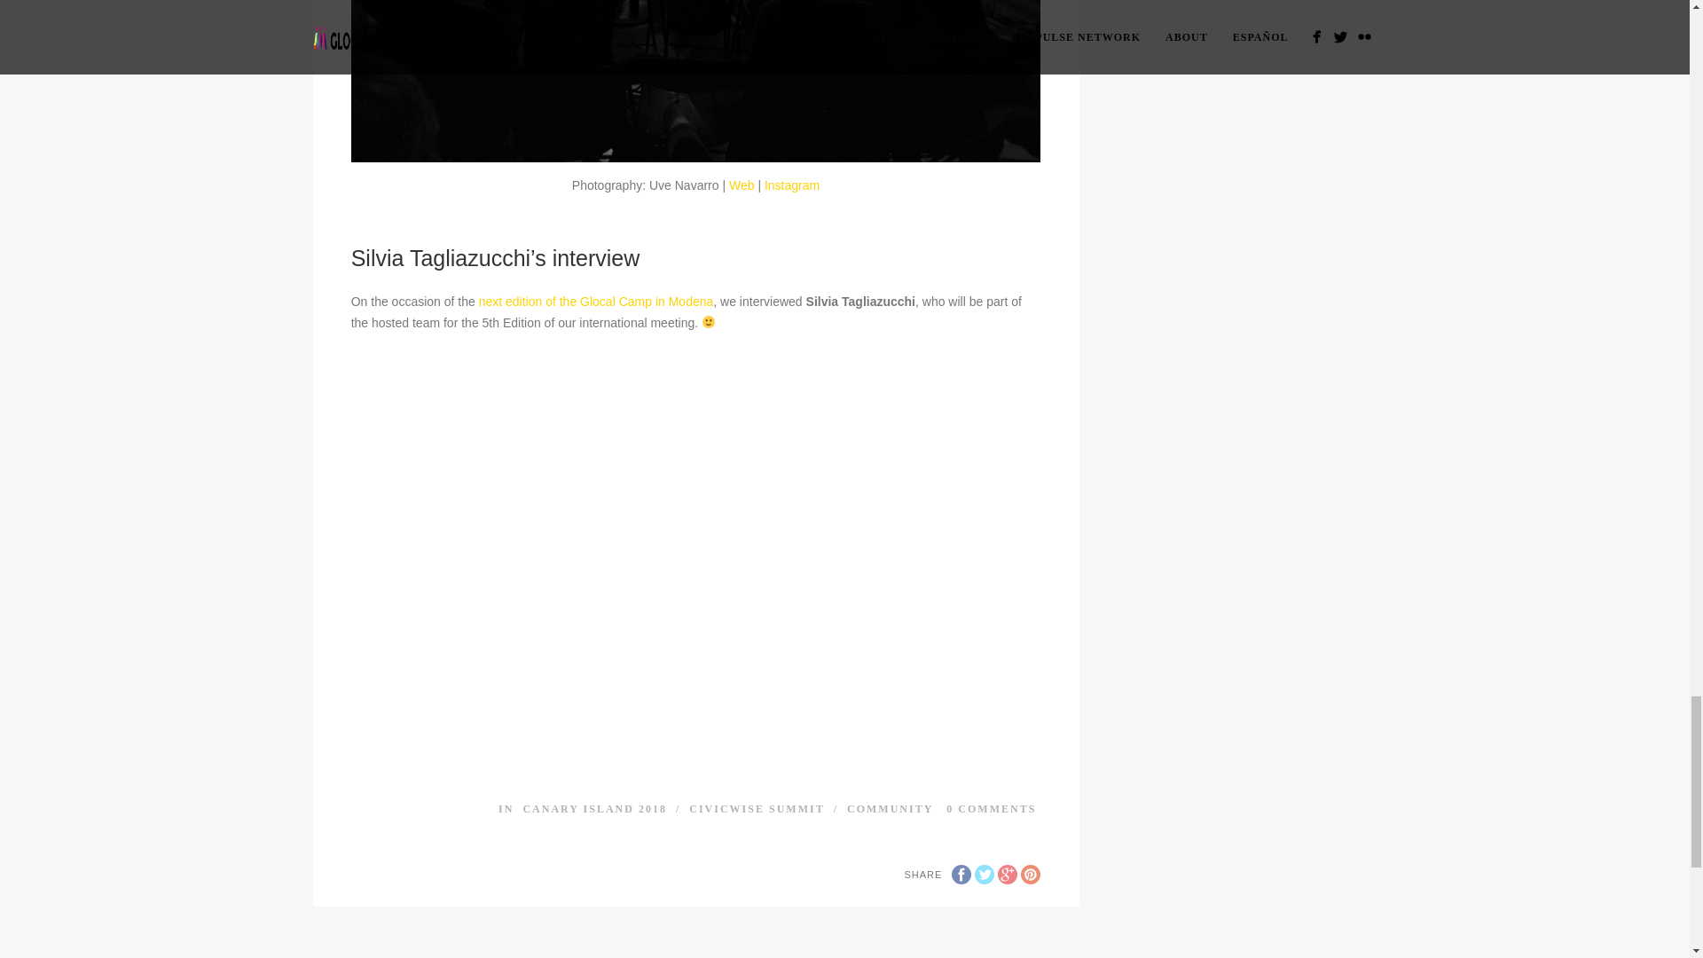 Image resolution: width=1703 pixels, height=958 pixels. I want to click on Web, so click(742, 185).